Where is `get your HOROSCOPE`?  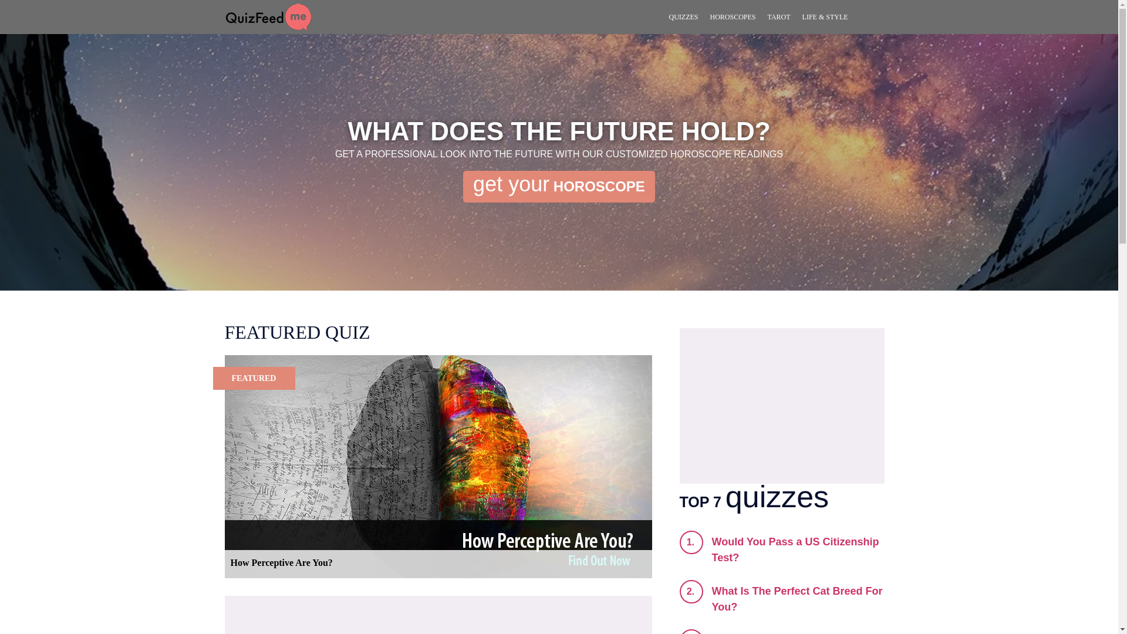 get your HOROSCOPE is located at coordinates (559, 186).